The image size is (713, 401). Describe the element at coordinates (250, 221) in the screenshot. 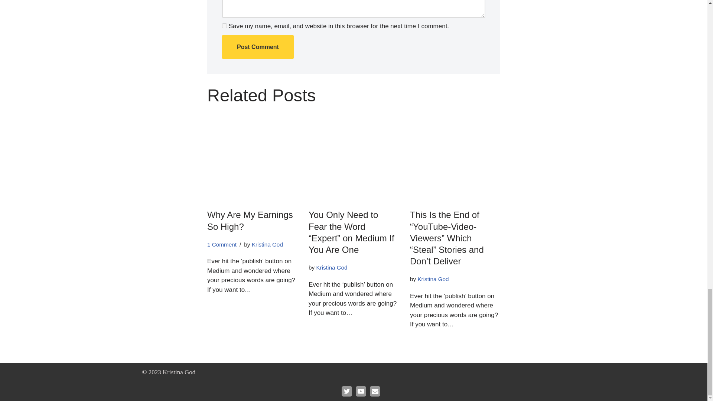

I see `Why Are My Earnings So High?` at that location.